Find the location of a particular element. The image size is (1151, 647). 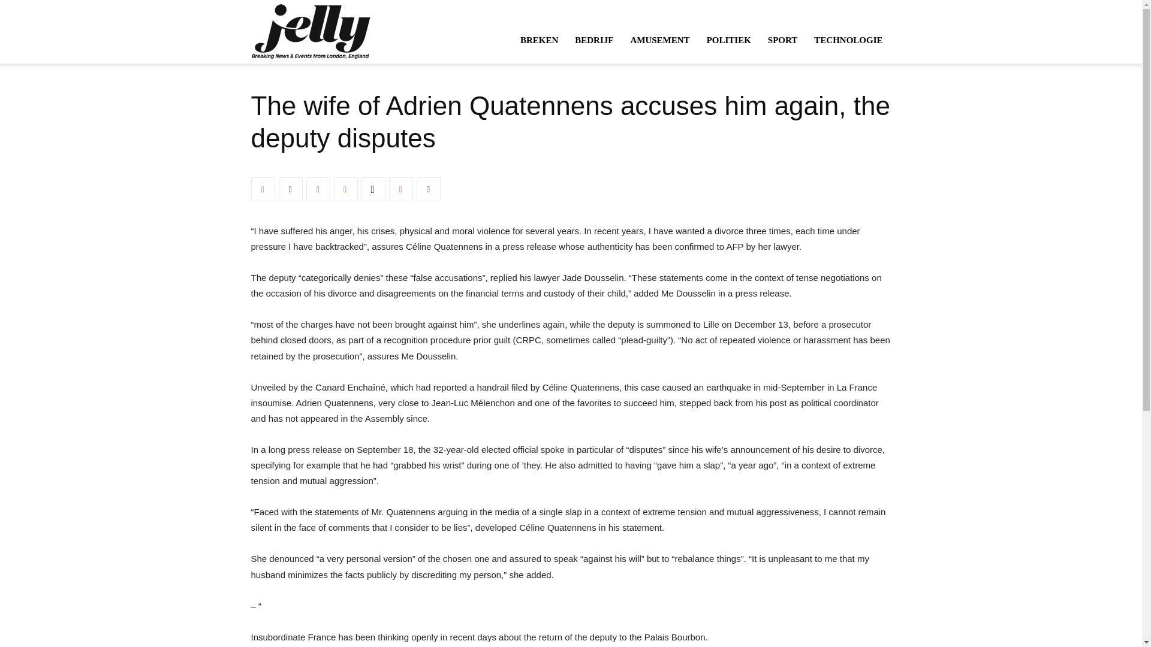

AMUSEMENT is located at coordinates (659, 40).